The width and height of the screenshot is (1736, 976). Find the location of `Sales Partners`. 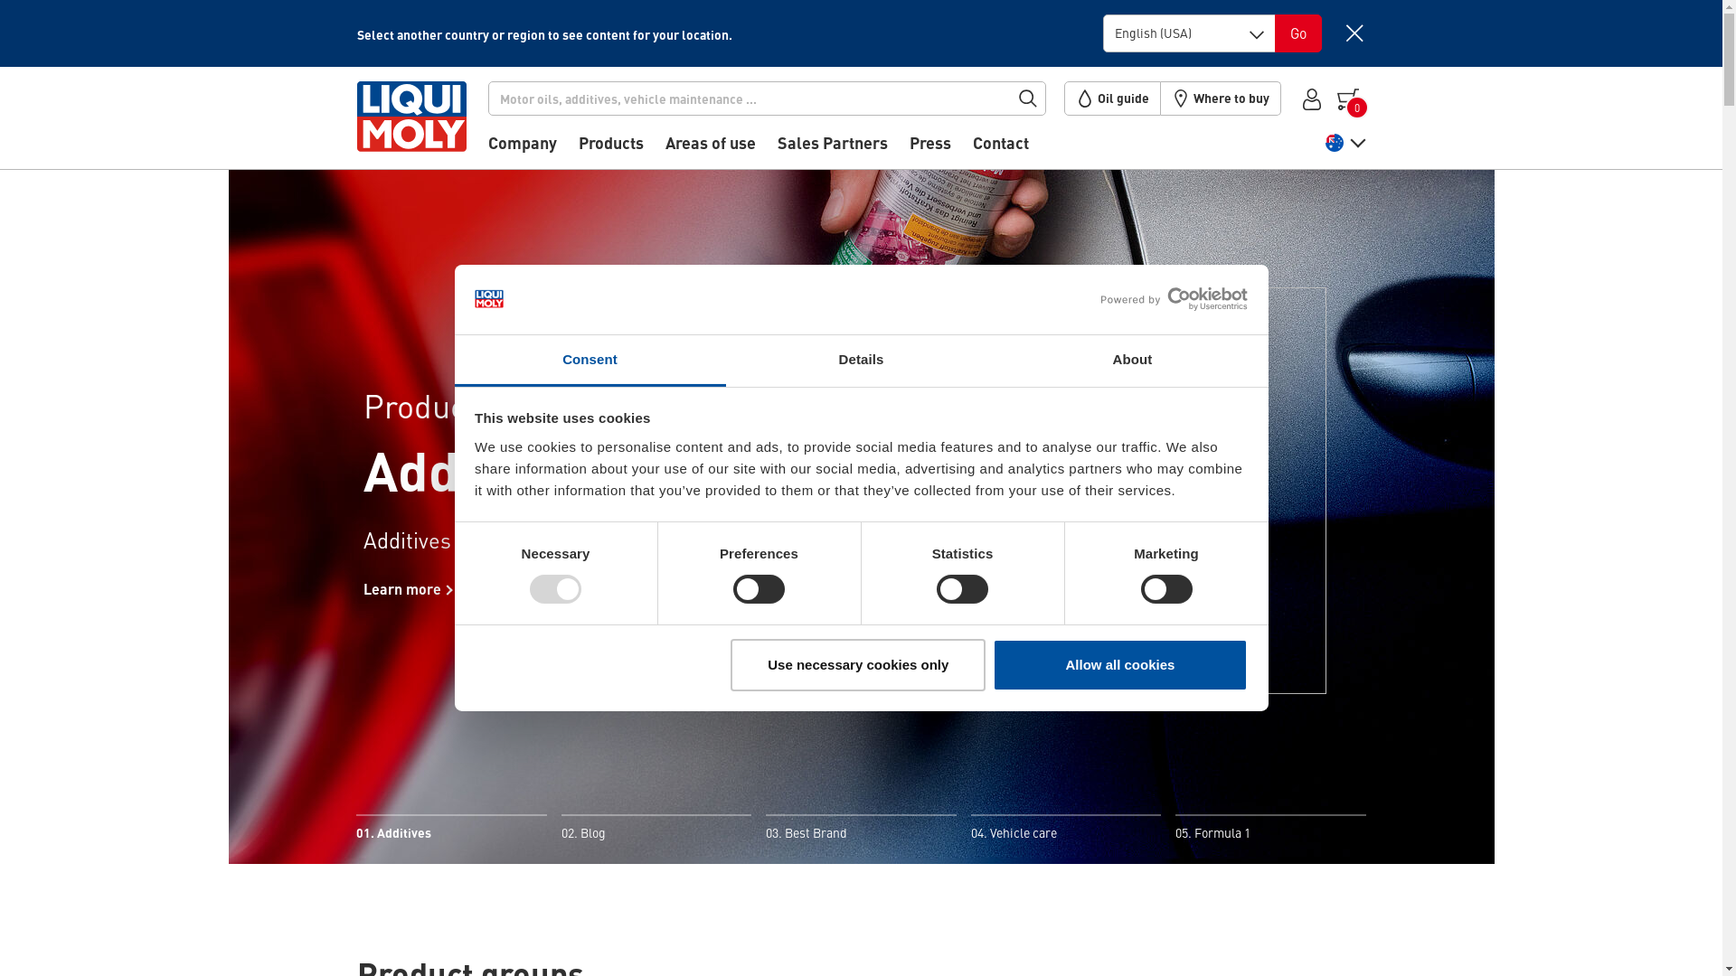

Sales Partners is located at coordinates (833, 149).